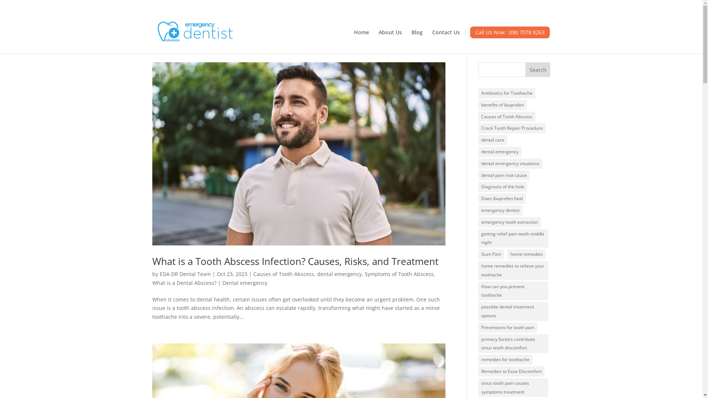  Describe the element at coordinates (244, 283) in the screenshot. I see `Dental emergency` at that location.